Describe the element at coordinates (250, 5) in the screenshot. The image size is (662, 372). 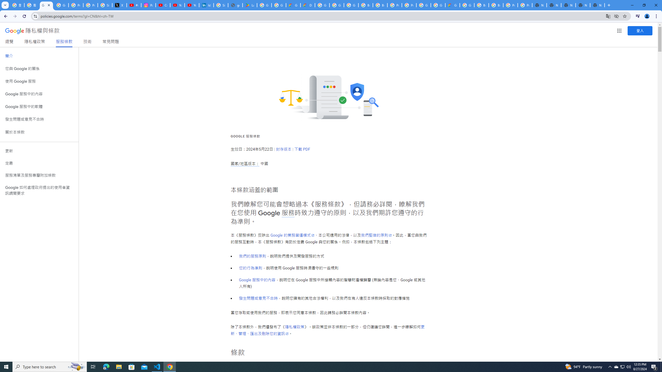
I see `Last Shelter: Survival - Apps on Google Play` at that location.